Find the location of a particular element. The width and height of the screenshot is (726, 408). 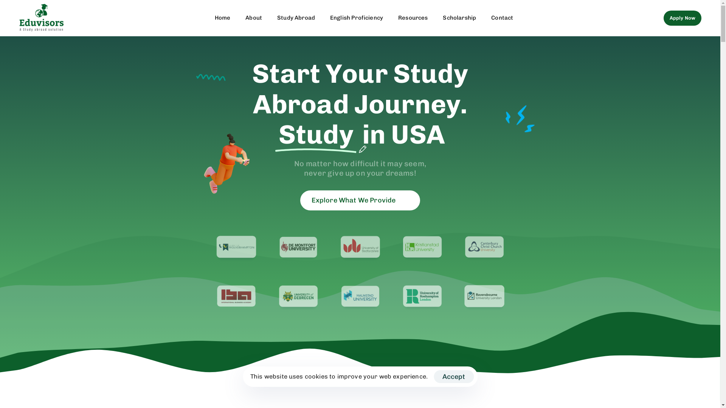

Our Credentials is located at coordinates (286, 286).